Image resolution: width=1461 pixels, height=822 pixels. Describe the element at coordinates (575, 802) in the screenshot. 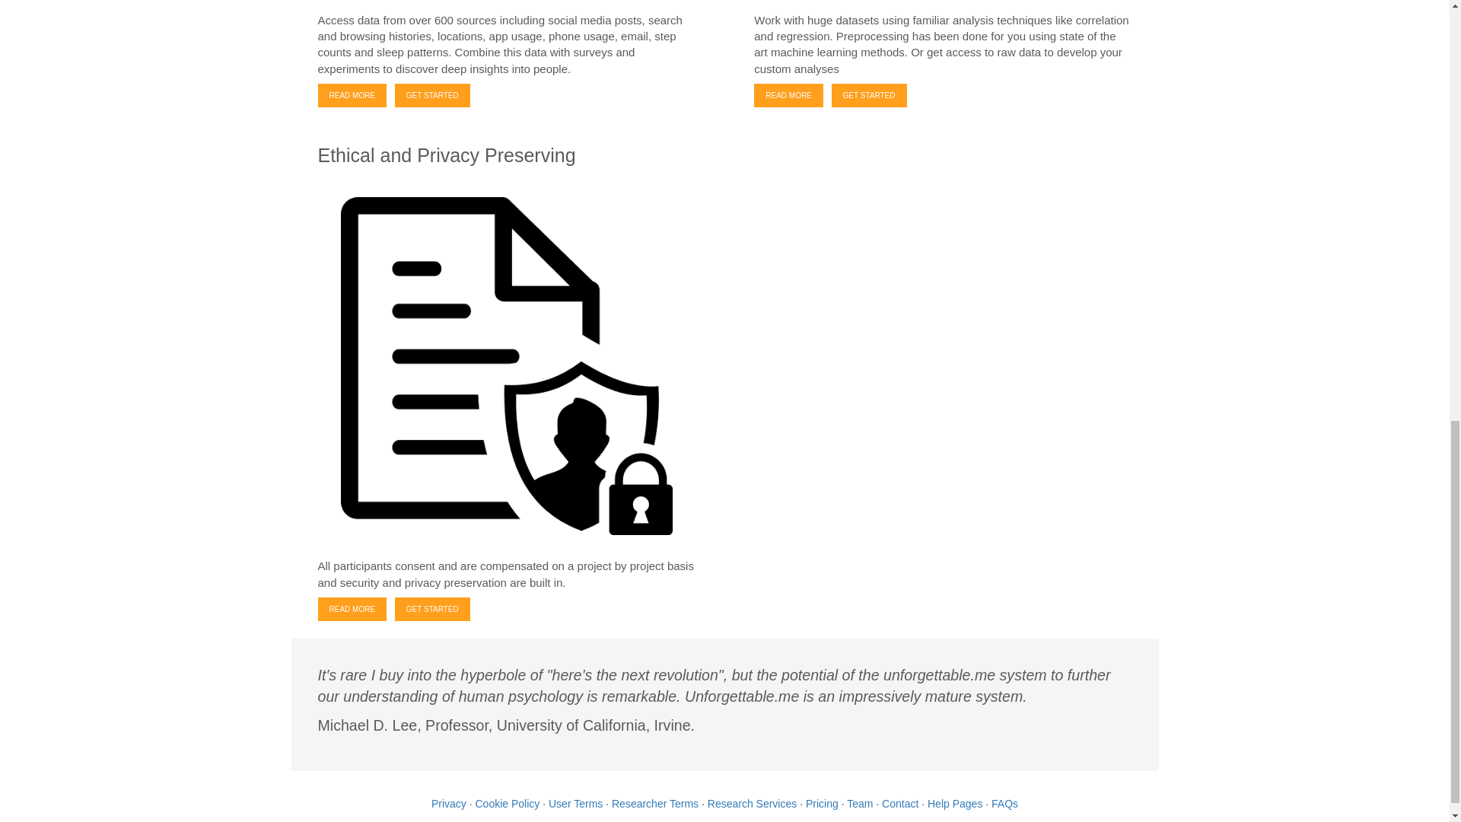

I see `User Terms` at that location.